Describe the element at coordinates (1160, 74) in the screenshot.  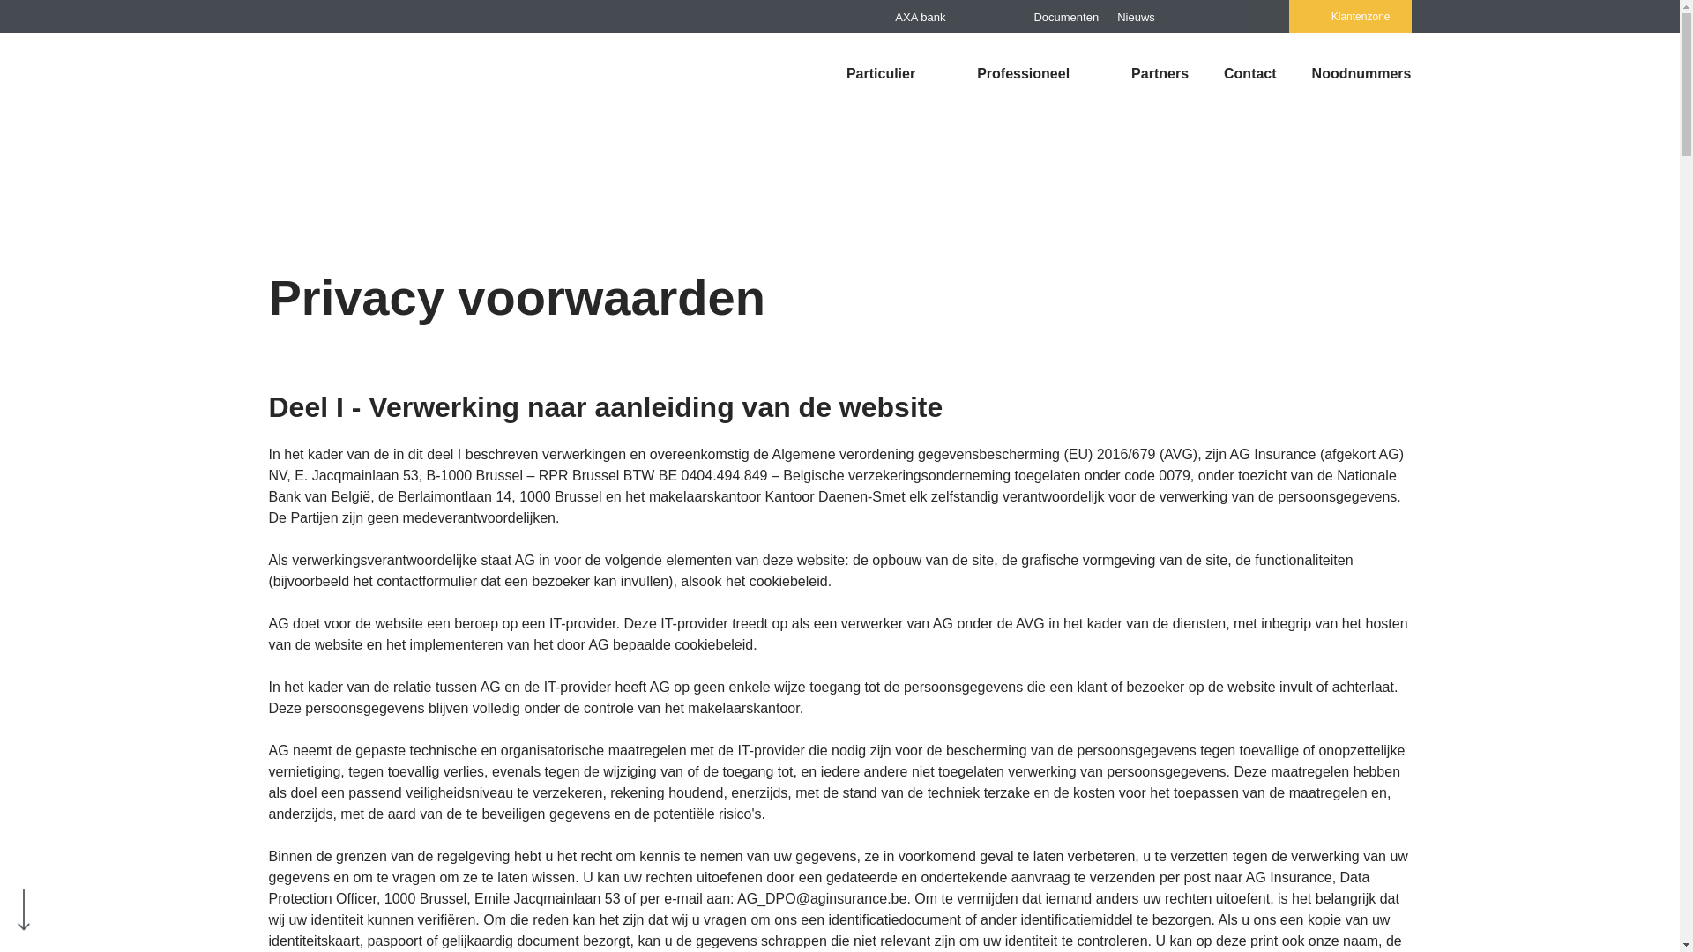
I see `Partners` at that location.